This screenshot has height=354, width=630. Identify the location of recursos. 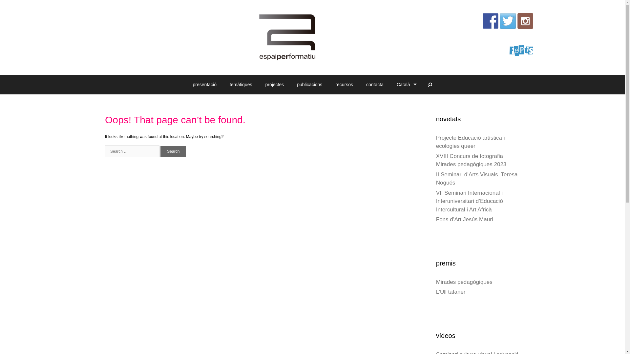
(344, 85).